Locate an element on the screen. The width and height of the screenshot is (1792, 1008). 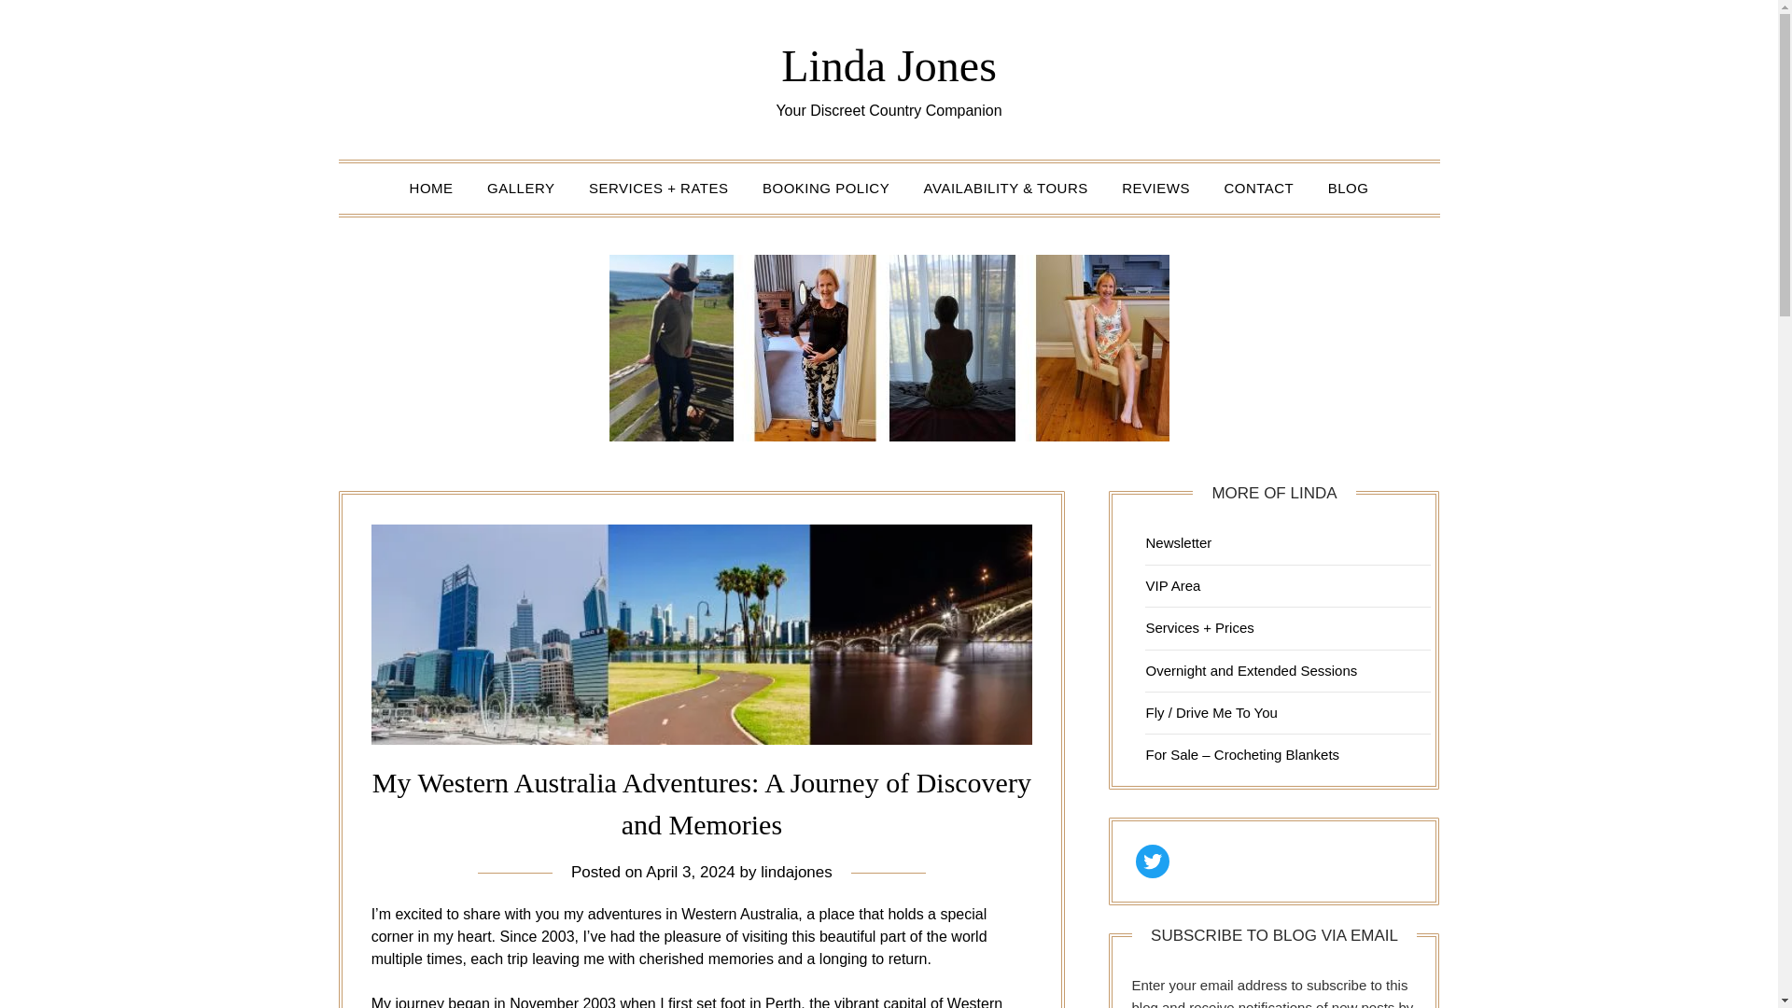
lindajones is located at coordinates (796, 872).